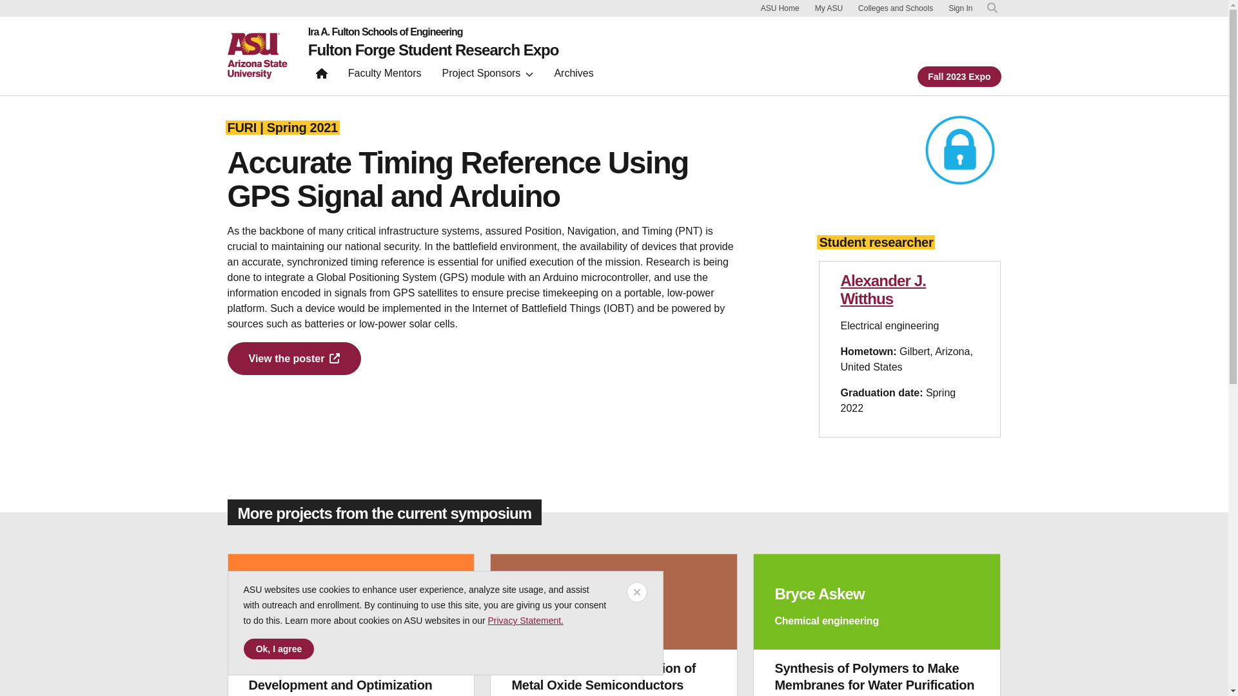 This screenshot has height=696, width=1238. What do you see at coordinates (958, 75) in the screenshot?
I see `Fall 2023 Expo` at bounding box center [958, 75].